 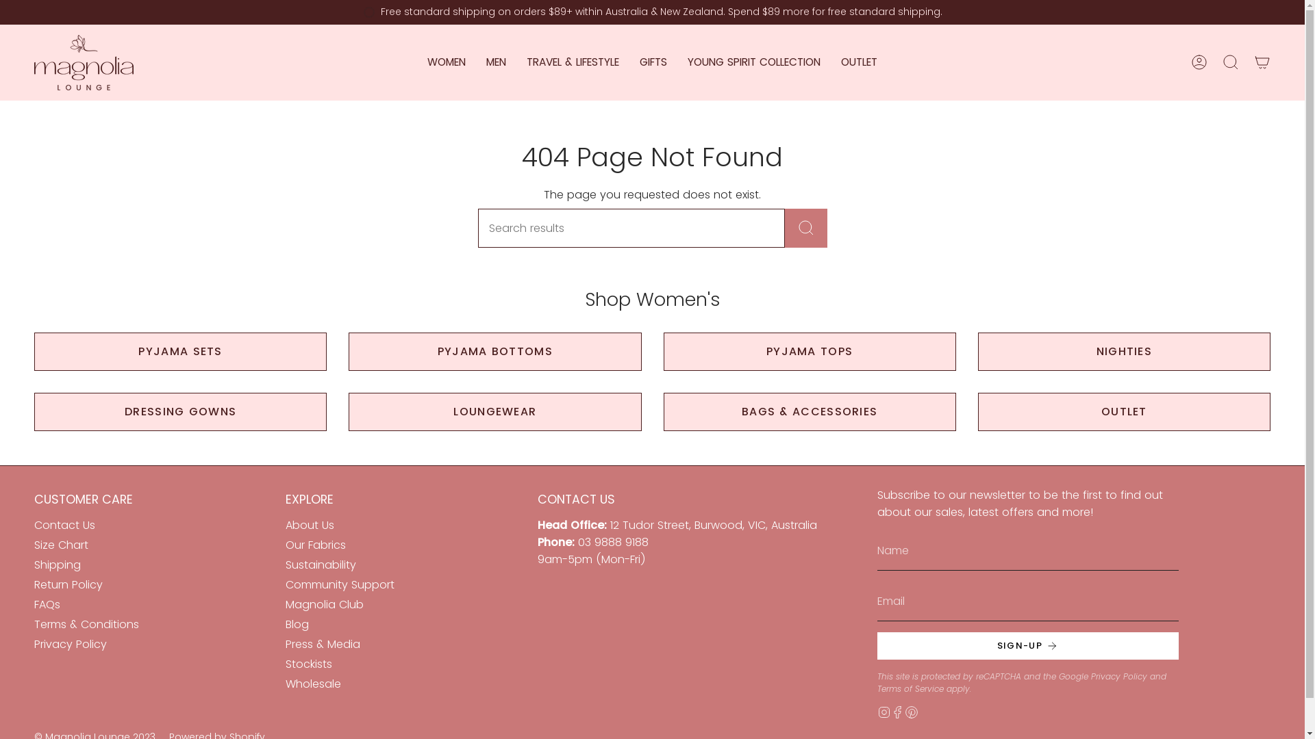 What do you see at coordinates (754, 63) in the screenshot?
I see `YOUNG SPIRIT COLLECTION` at bounding box center [754, 63].